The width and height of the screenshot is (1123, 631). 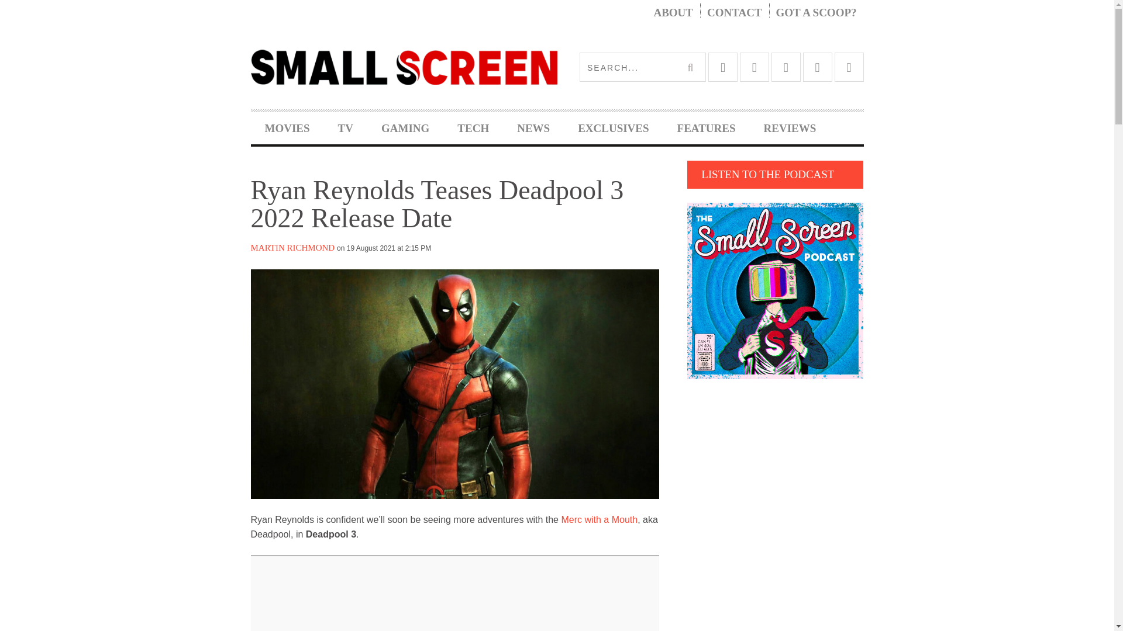 What do you see at coordinates (404, 67) in the screenshot?
I see `Small Screen` at bounding box center [404, 67].